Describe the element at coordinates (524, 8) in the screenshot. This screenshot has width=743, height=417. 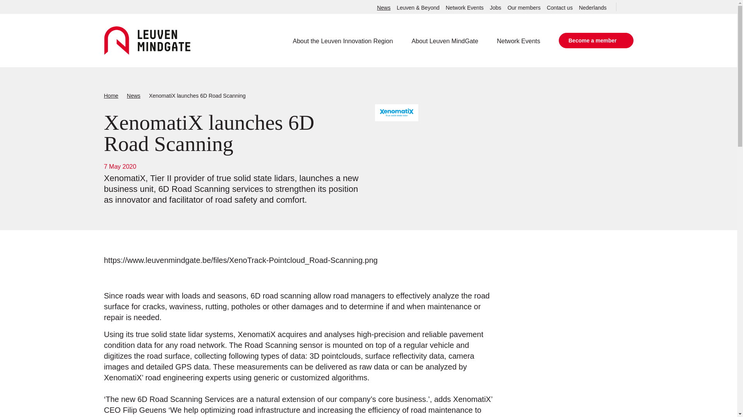
I see `Our members` at that location.